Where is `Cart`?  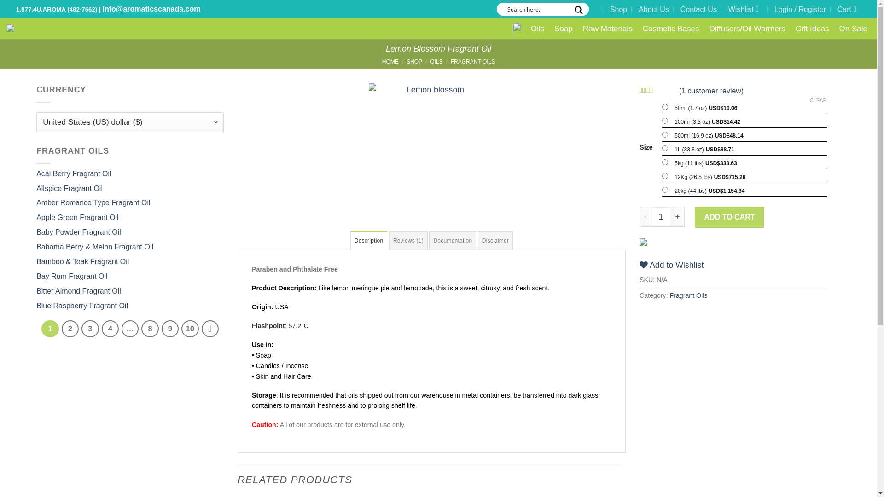
Cart is located at coordinates (849, 9).